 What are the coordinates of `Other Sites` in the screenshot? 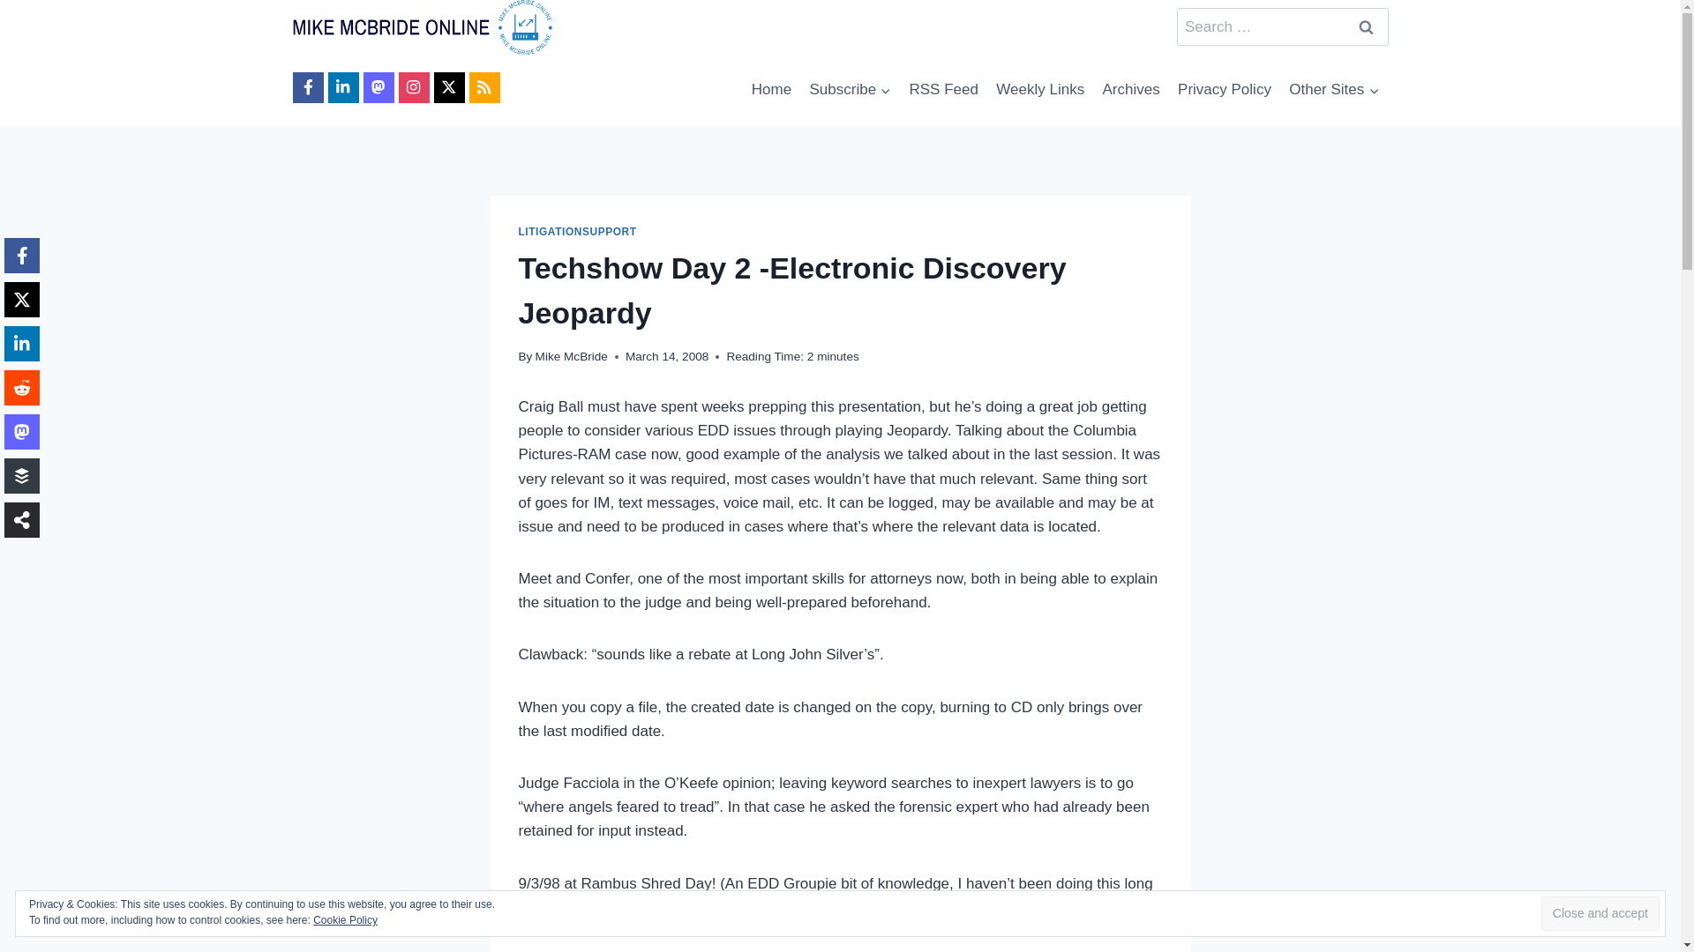 It's located at (1334, 90).